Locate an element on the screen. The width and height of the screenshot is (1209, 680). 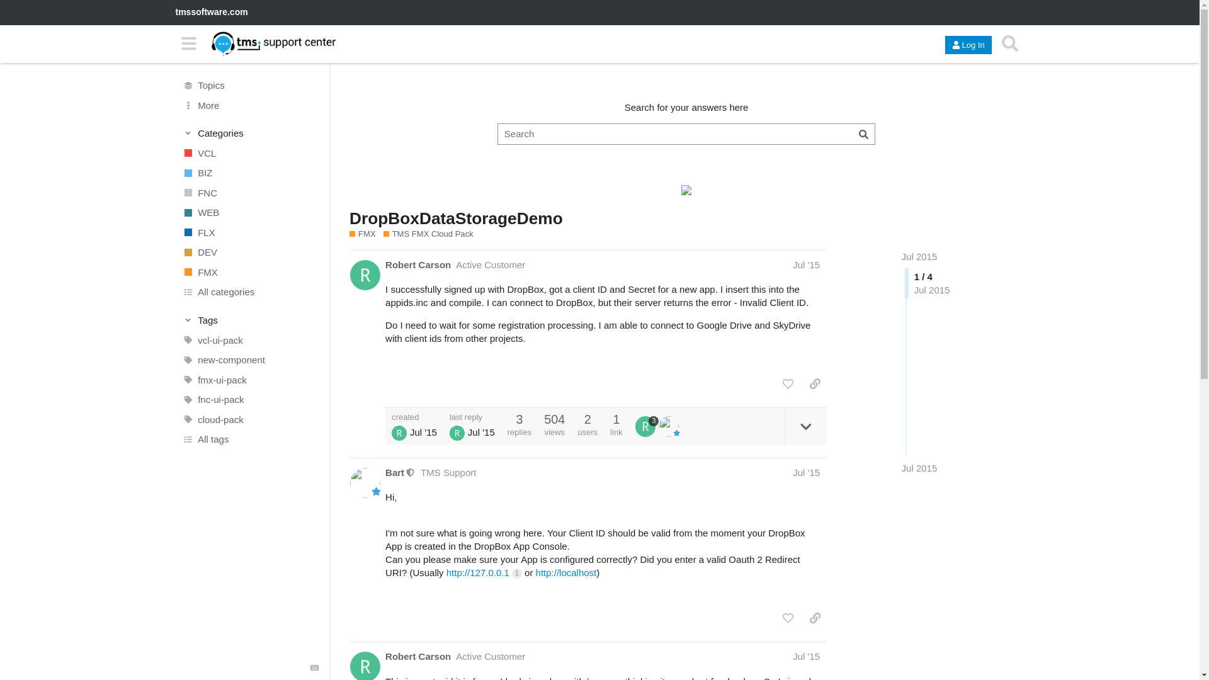
Categories is located at coordinates (251, 133).